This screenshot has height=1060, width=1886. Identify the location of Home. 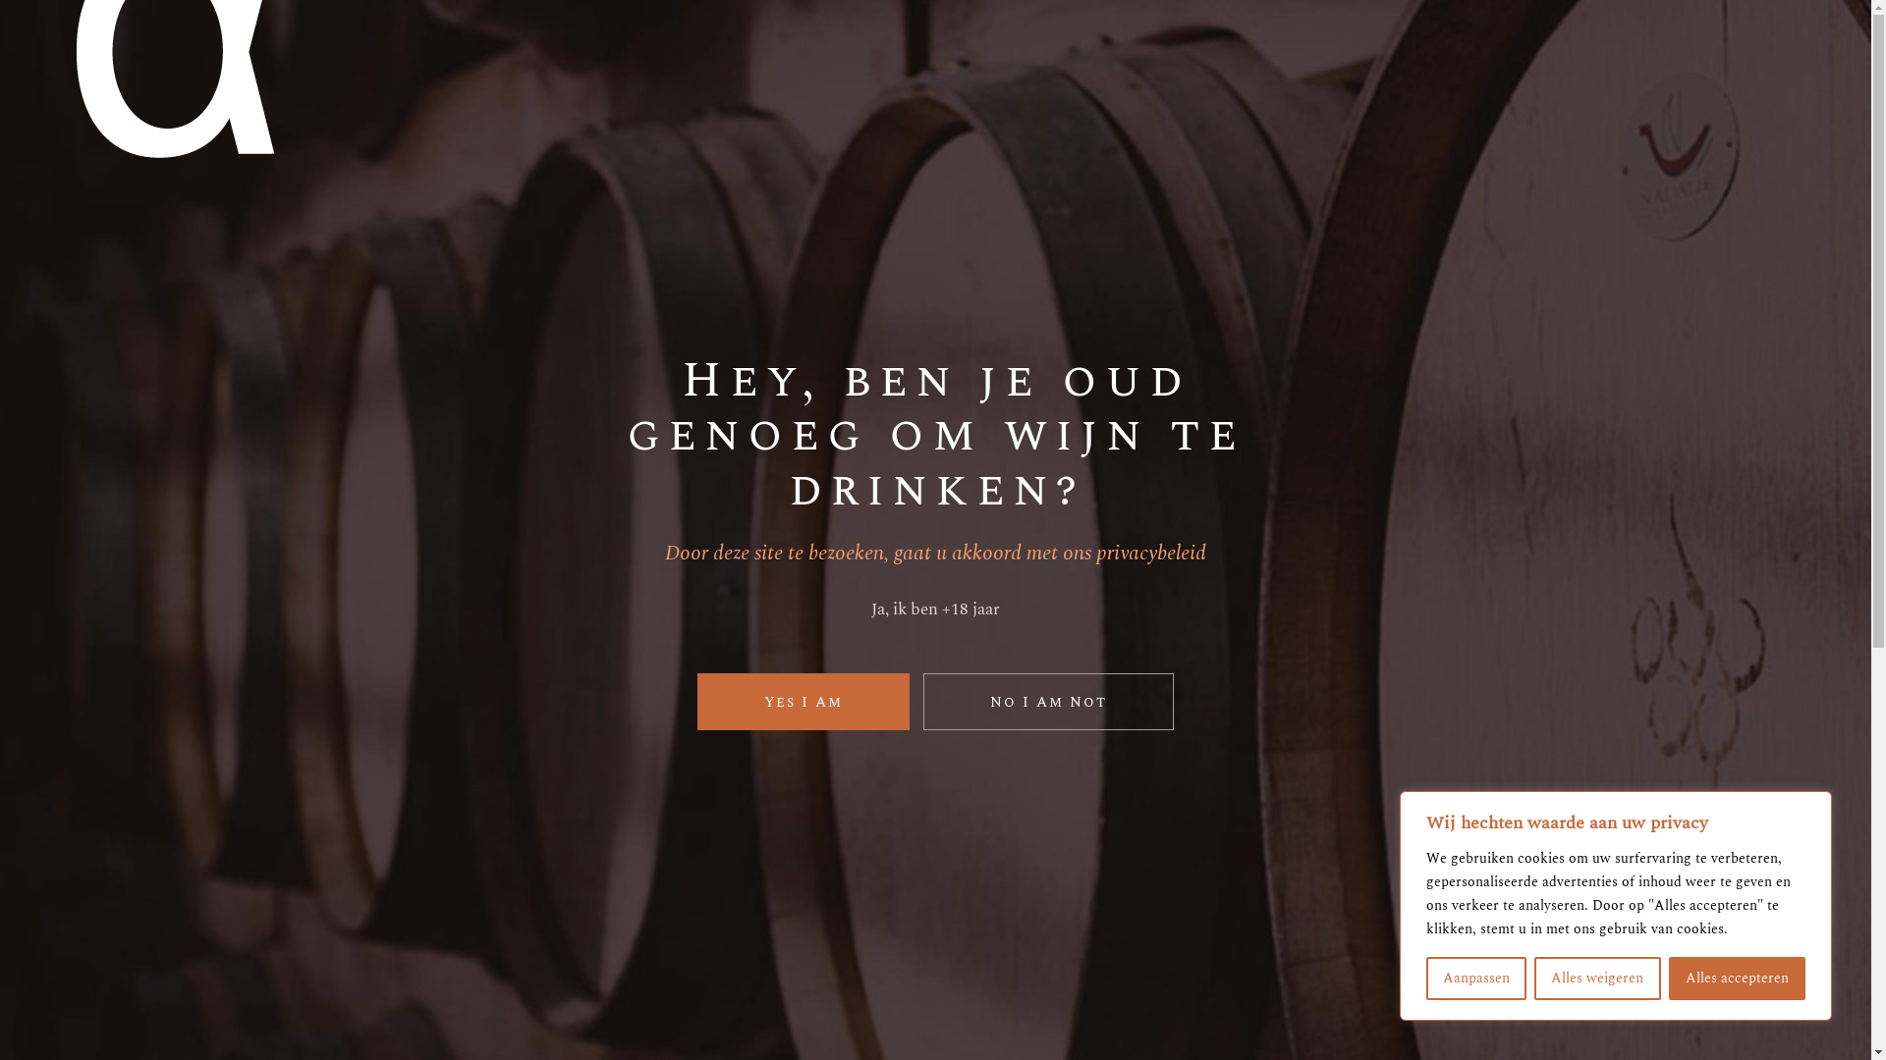
(1507, 185).